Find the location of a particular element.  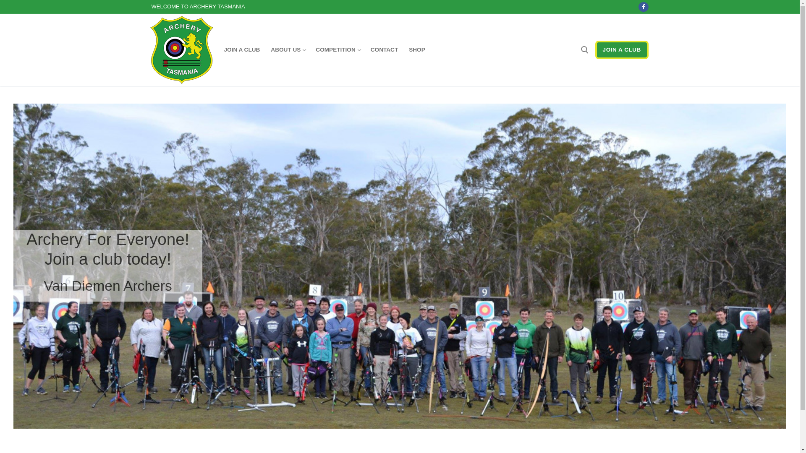

JOIN A CLUB is located at coordinates (242, 50).